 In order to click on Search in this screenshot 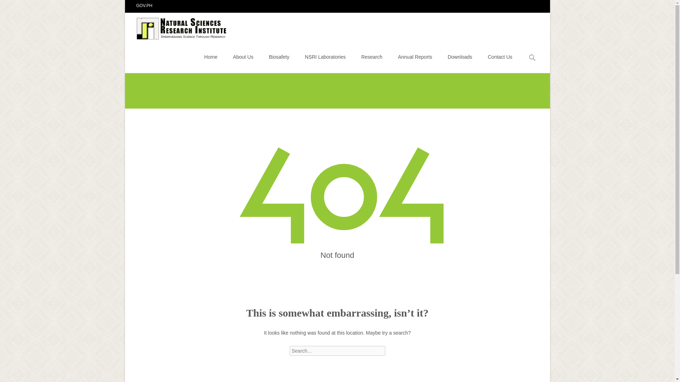, I will do `click(16, 6)`.